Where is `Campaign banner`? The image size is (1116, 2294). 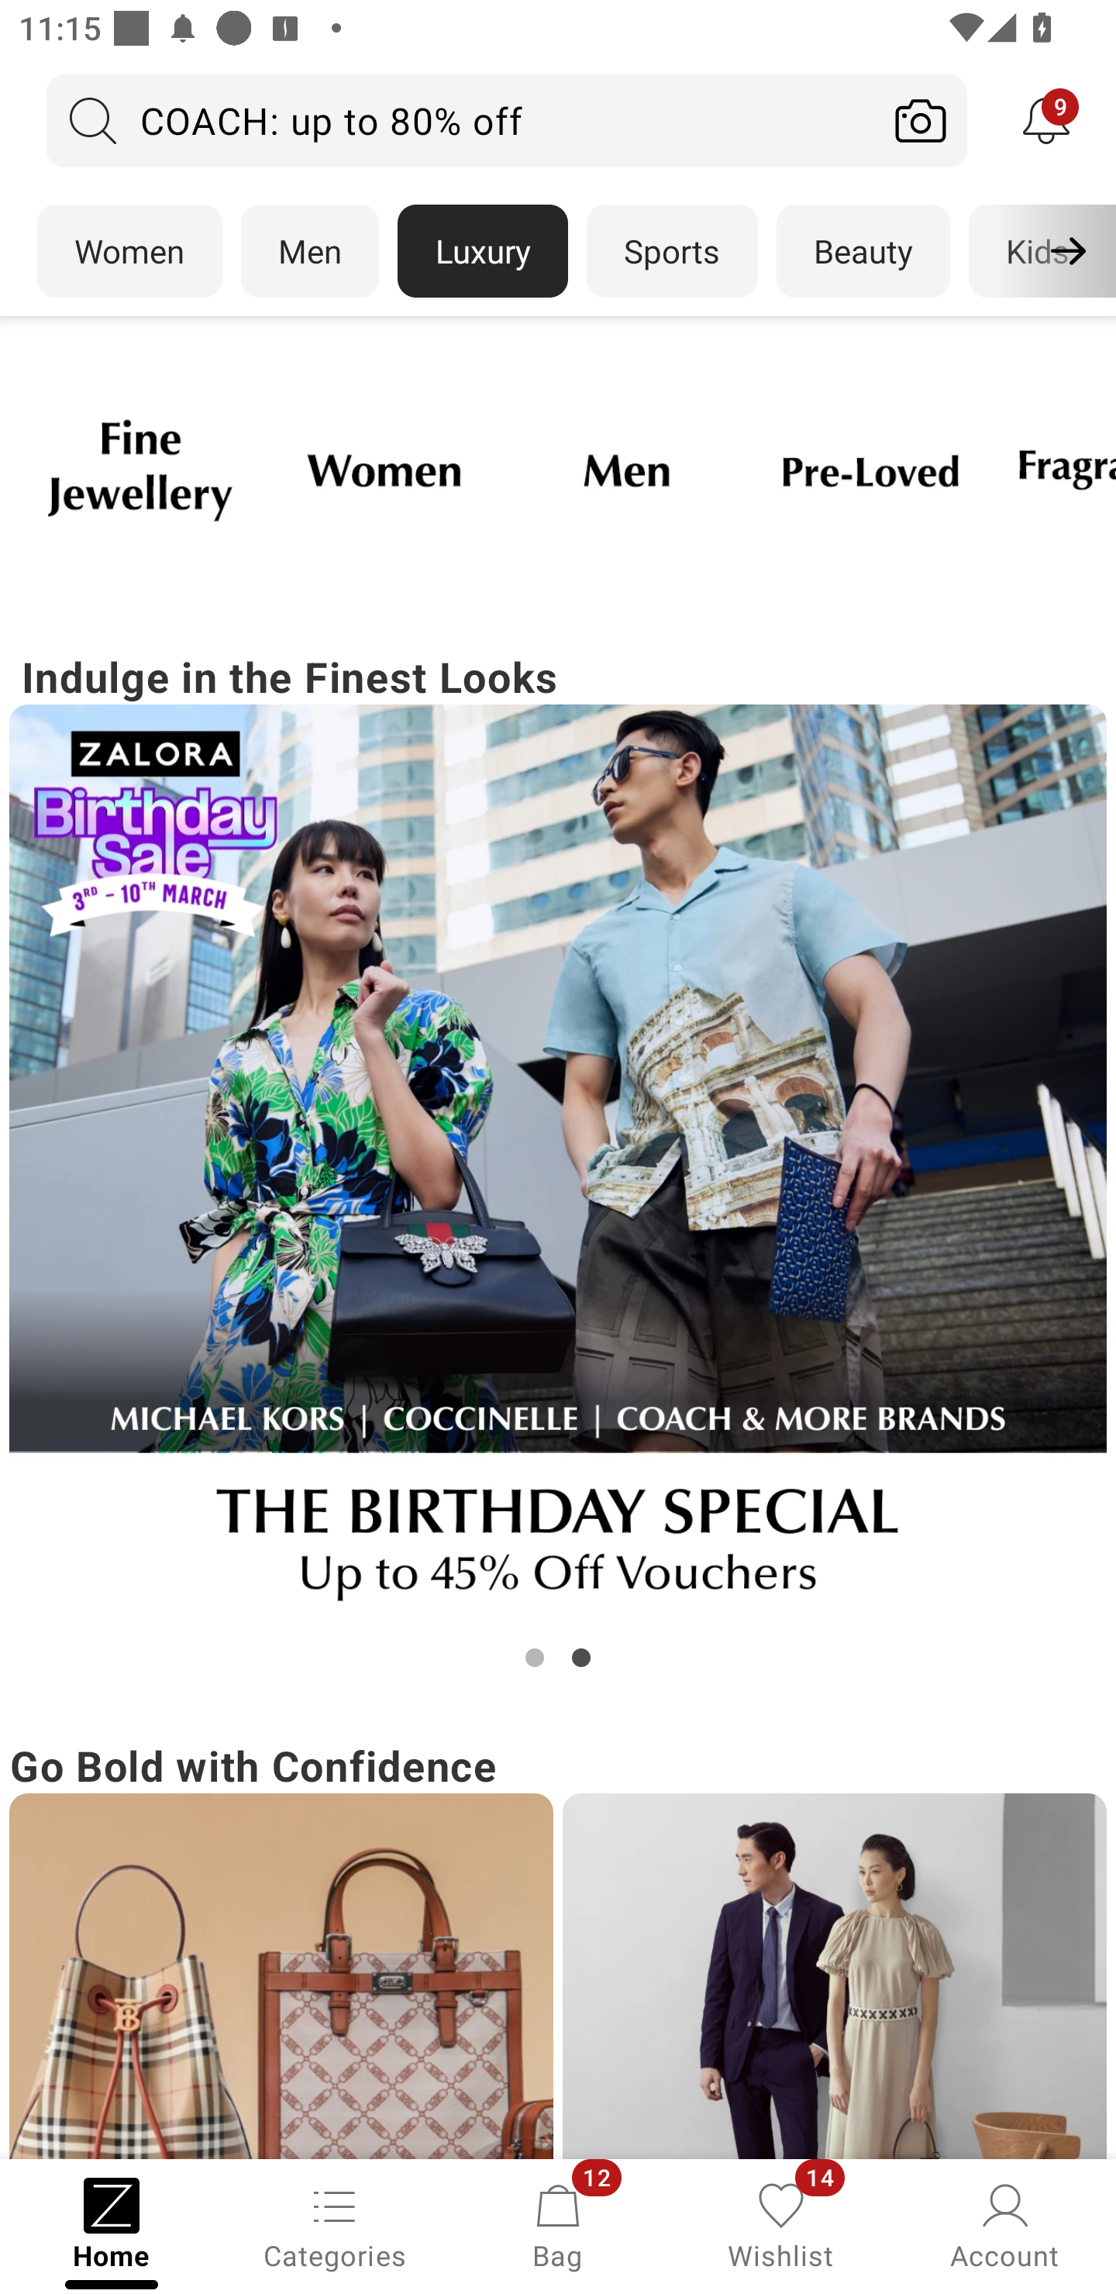
Campaign banner is located at coordinates (281, 1976).